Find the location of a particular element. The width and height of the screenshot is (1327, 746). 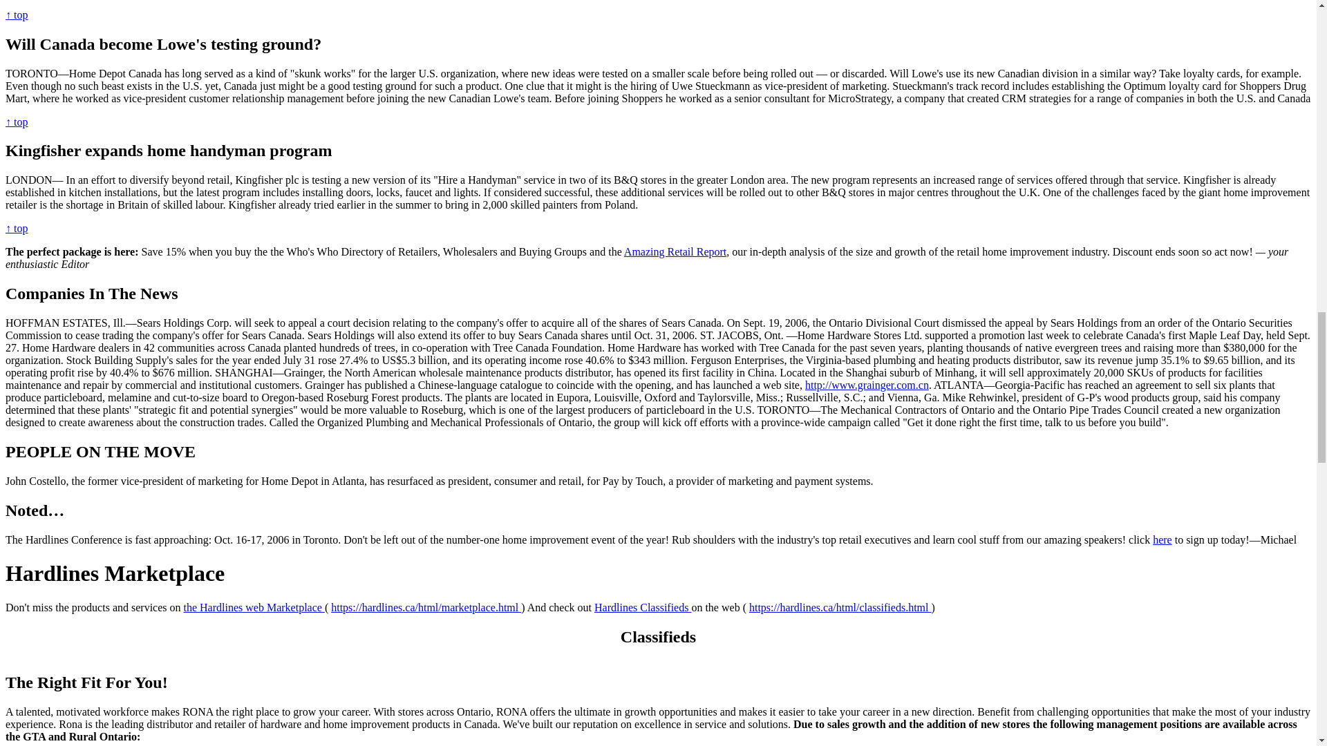

return to top is located at coordinates (17, 15).